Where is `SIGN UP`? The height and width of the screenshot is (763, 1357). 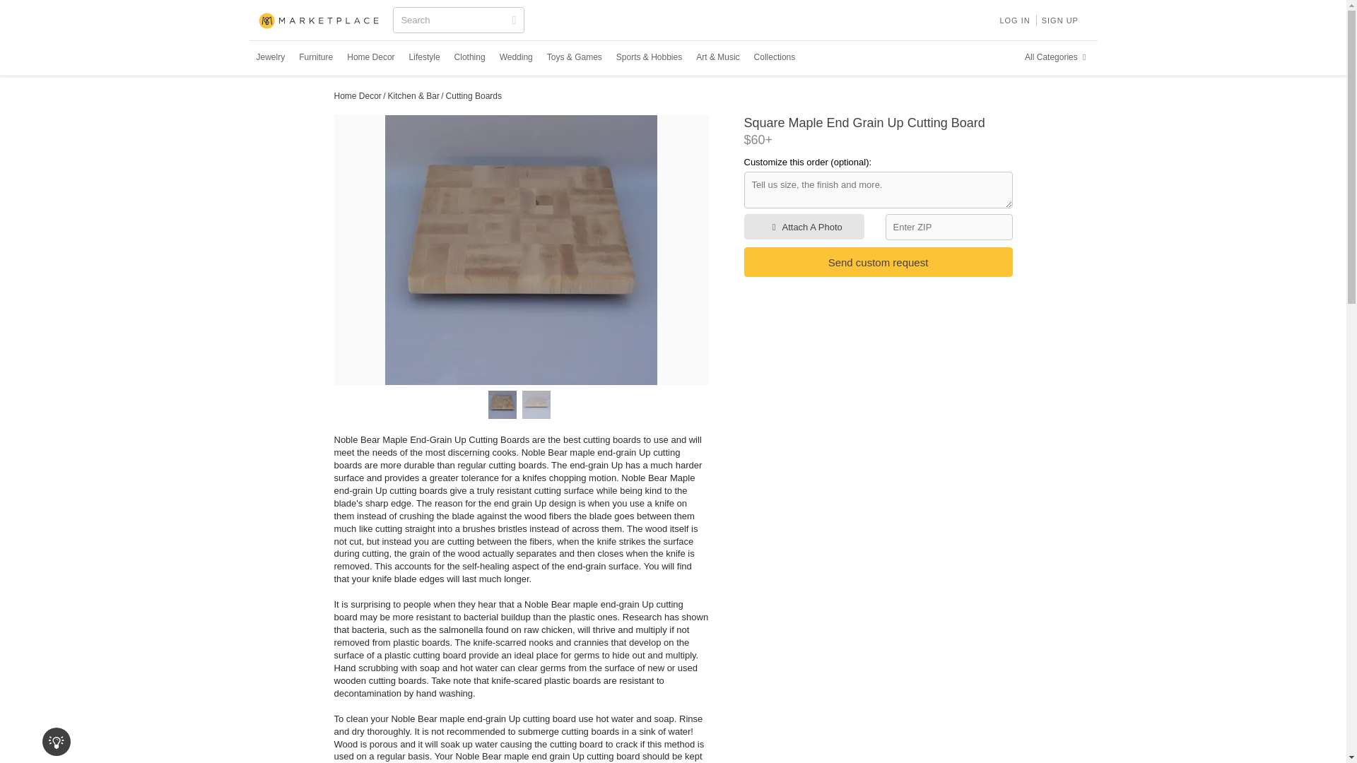
SIGN UP is located at coordinates (1060, 20).